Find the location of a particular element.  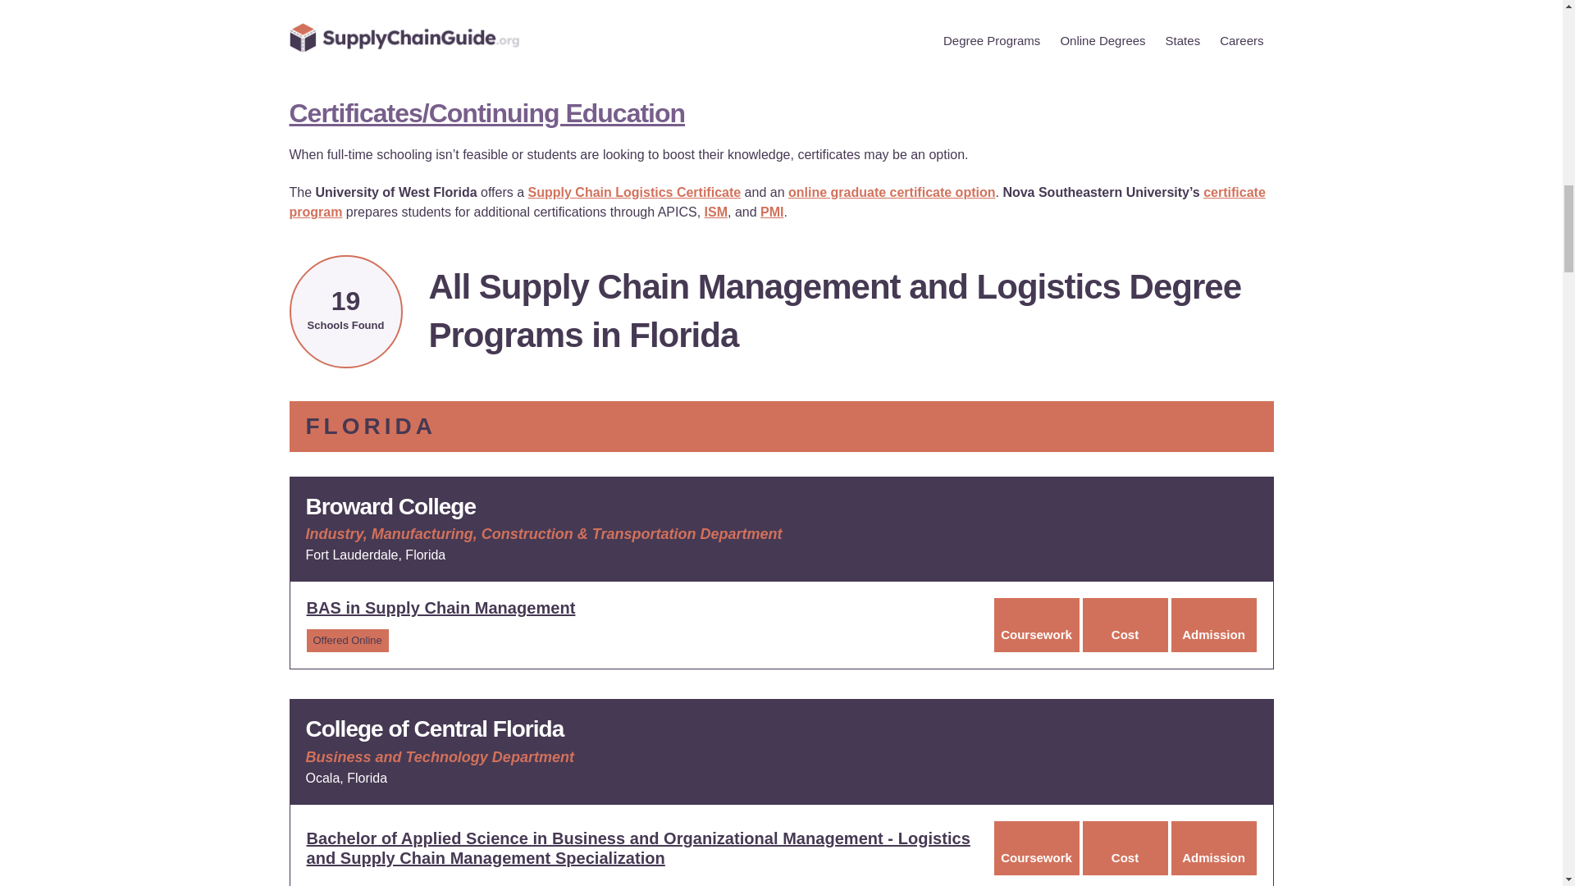

program admissions is located at coordinates (1214, 625).